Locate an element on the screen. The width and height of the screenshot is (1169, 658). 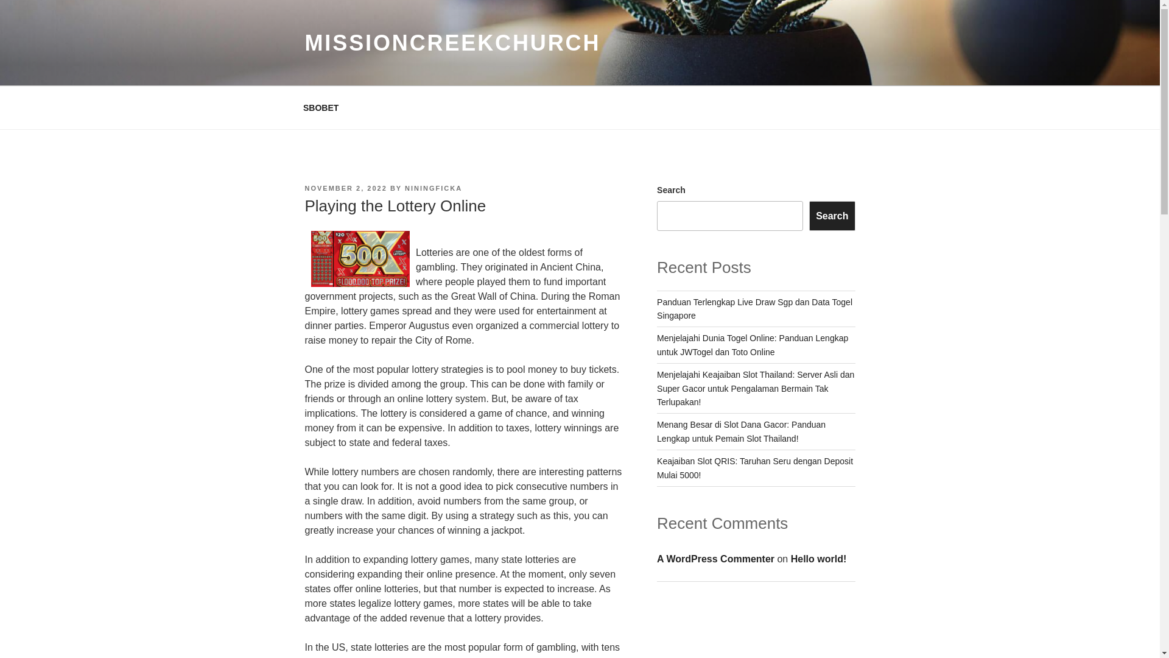
NININGFICKA is located at coordinates (433, 188).